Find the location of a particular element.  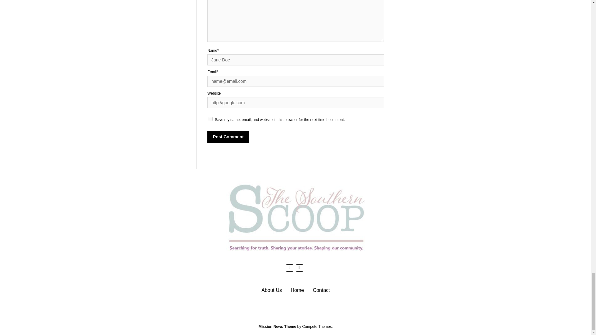

Post Comment is located at coordinates (228, 137).